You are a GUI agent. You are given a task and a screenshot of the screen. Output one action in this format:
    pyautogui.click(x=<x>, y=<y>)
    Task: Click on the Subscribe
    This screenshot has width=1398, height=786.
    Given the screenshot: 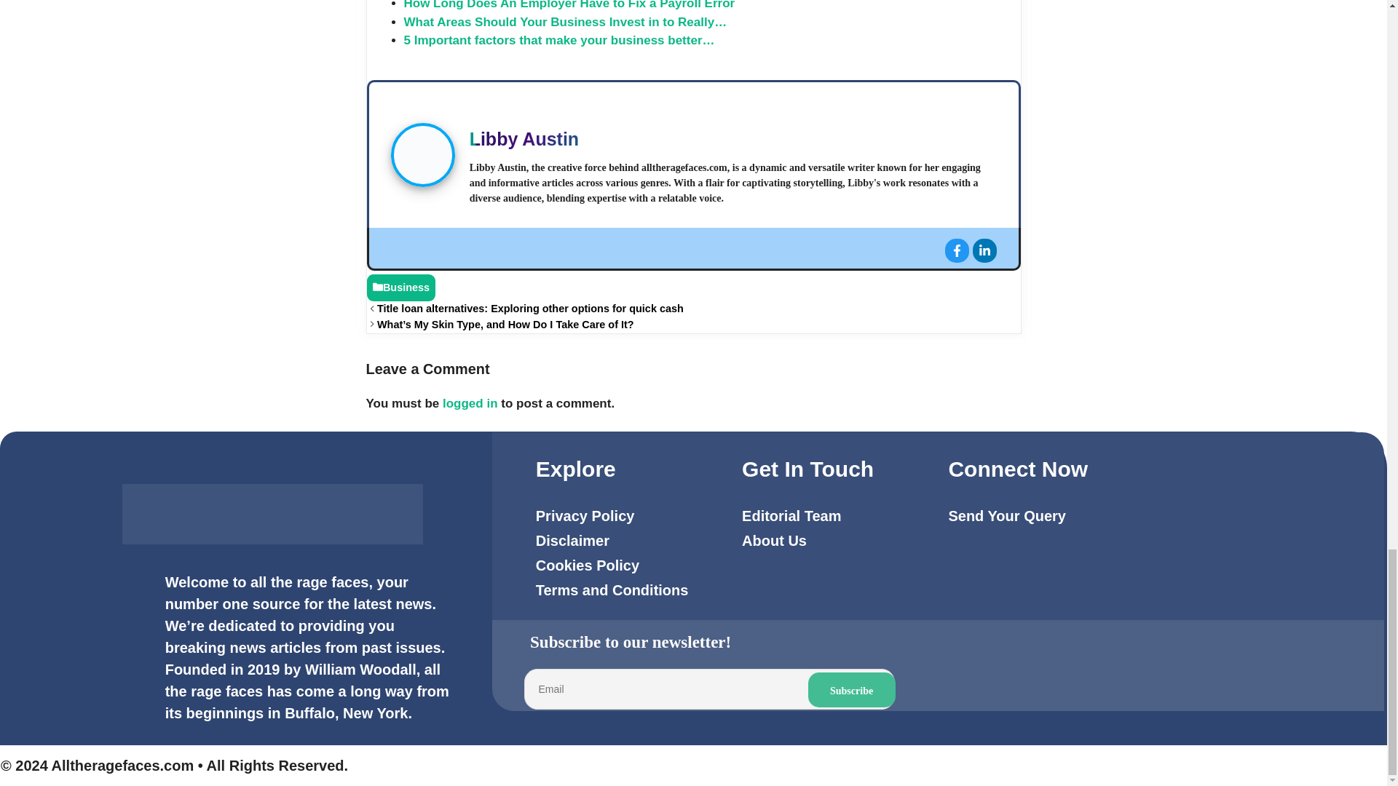 What is the action you would take?
    pyautogui.click(x=852, y=690)
    